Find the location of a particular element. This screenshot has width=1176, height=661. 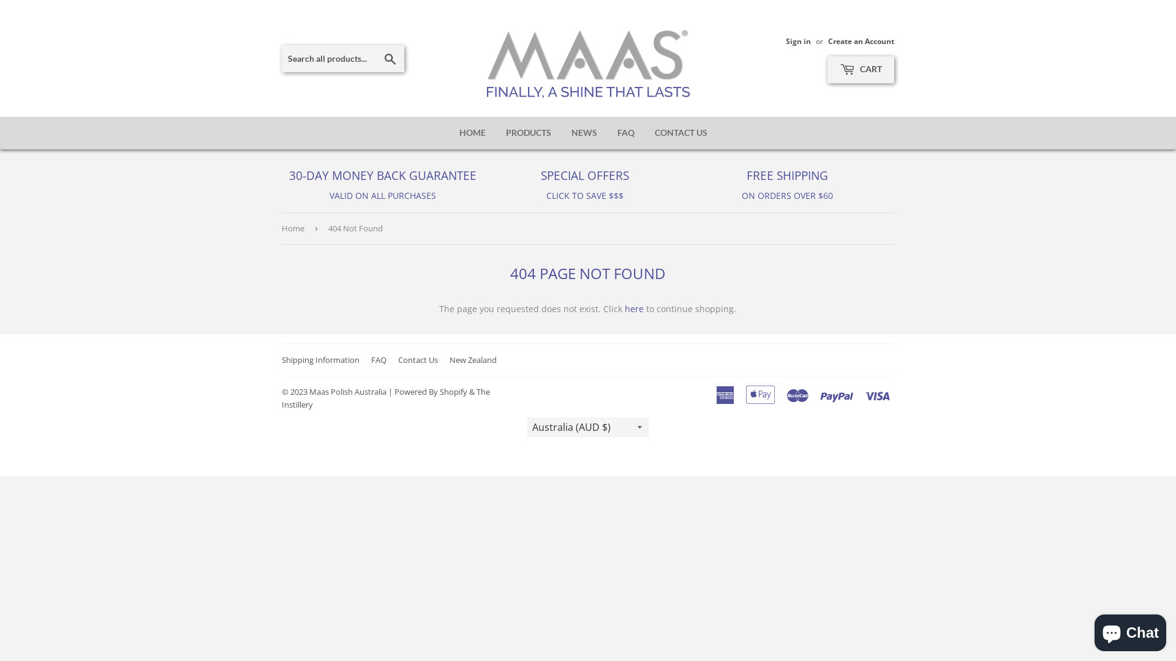

Search is located at coordinates (391, 59).